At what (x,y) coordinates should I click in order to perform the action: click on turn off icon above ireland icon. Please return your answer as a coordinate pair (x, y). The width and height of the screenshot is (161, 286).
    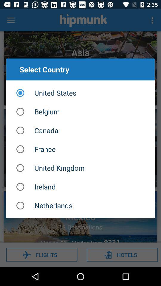
    Looking at the image, I should click on (80, 168).